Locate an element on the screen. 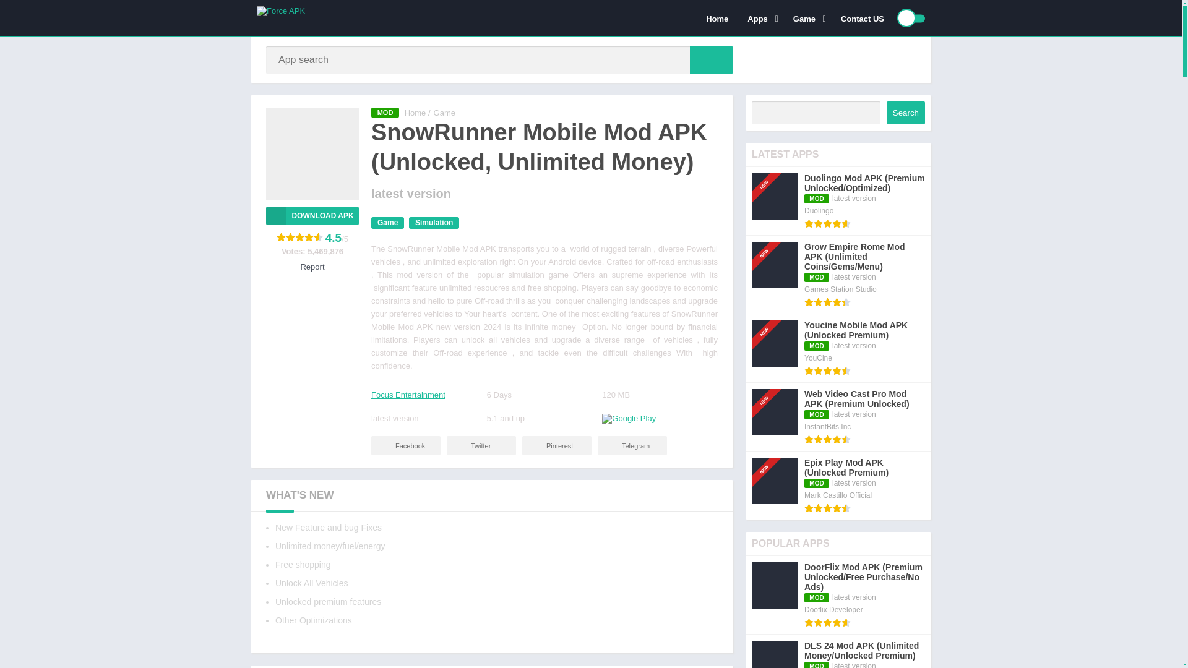 The width and height of the screenshot is (1188, 668). Force APK is located at coordinates (416, 113).